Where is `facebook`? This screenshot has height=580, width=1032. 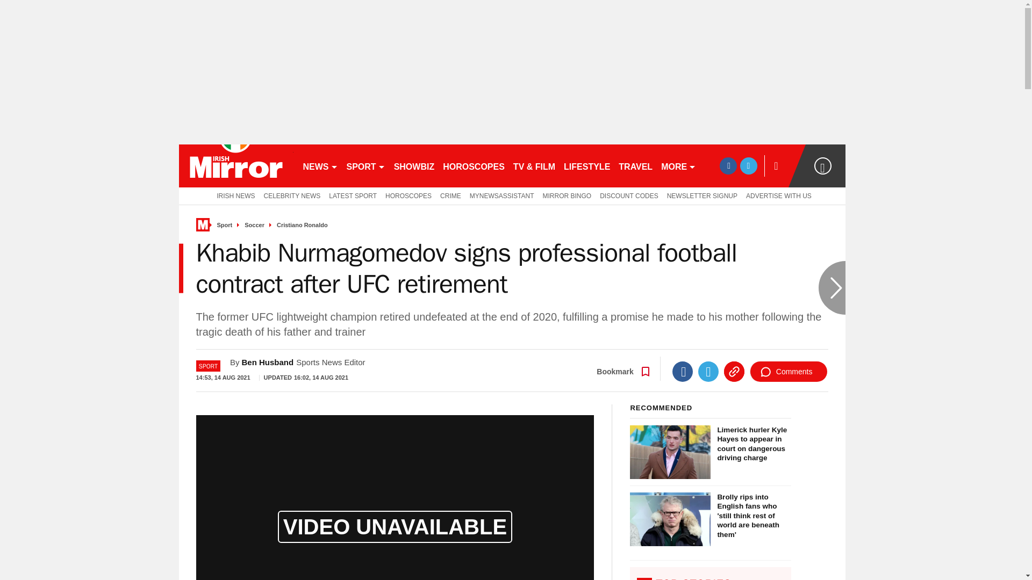 facebook is located at coordinates (728, 165).